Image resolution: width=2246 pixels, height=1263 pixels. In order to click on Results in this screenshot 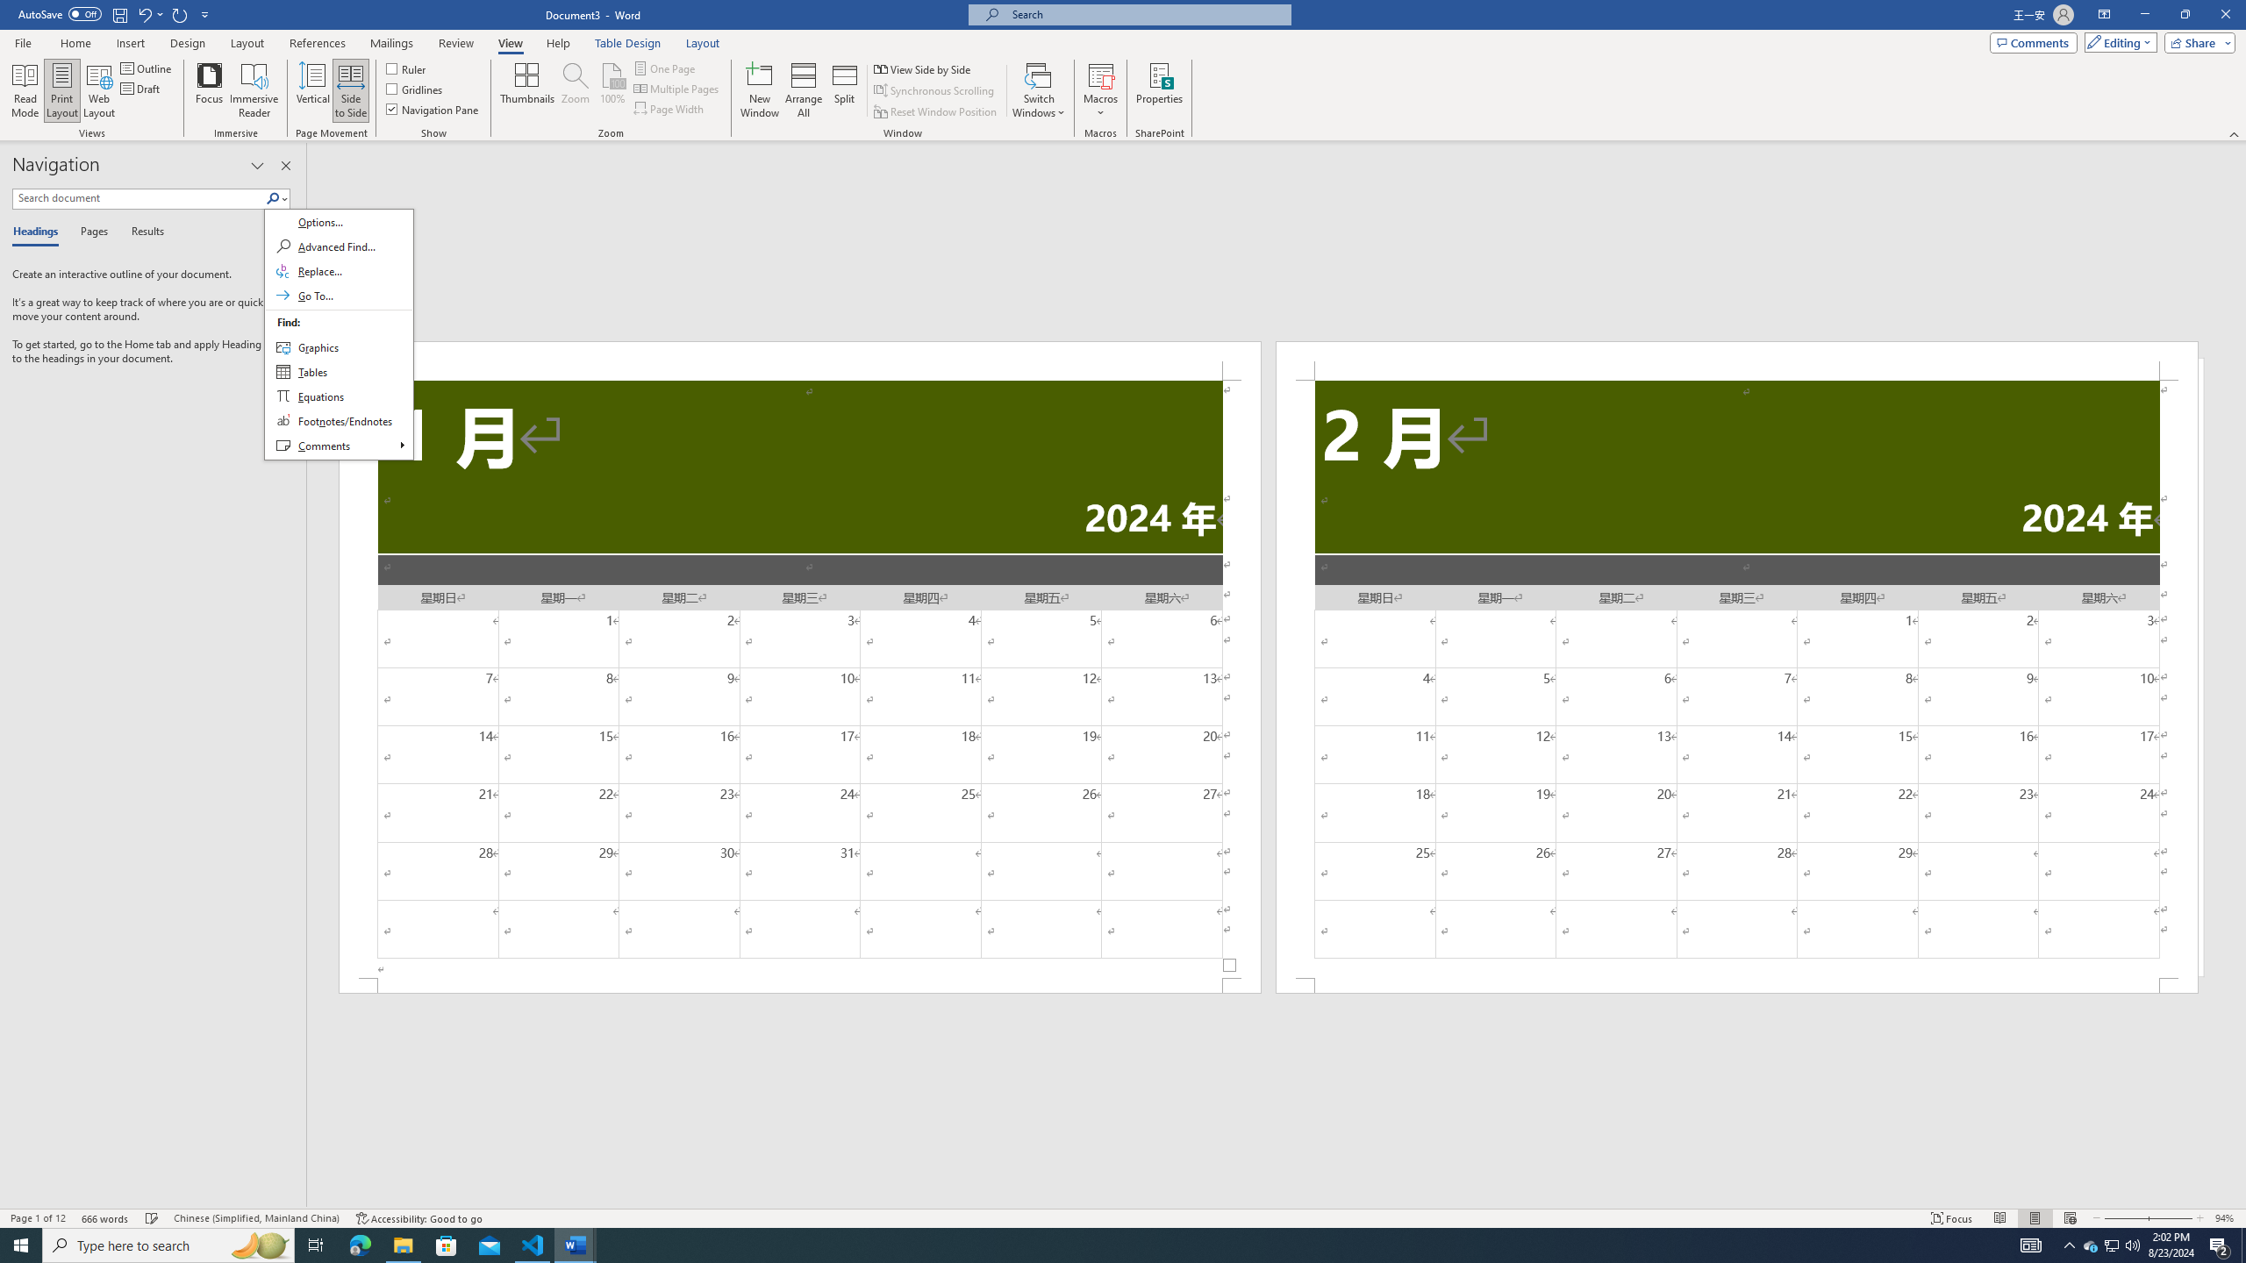, I will do `click(141, 232)`.